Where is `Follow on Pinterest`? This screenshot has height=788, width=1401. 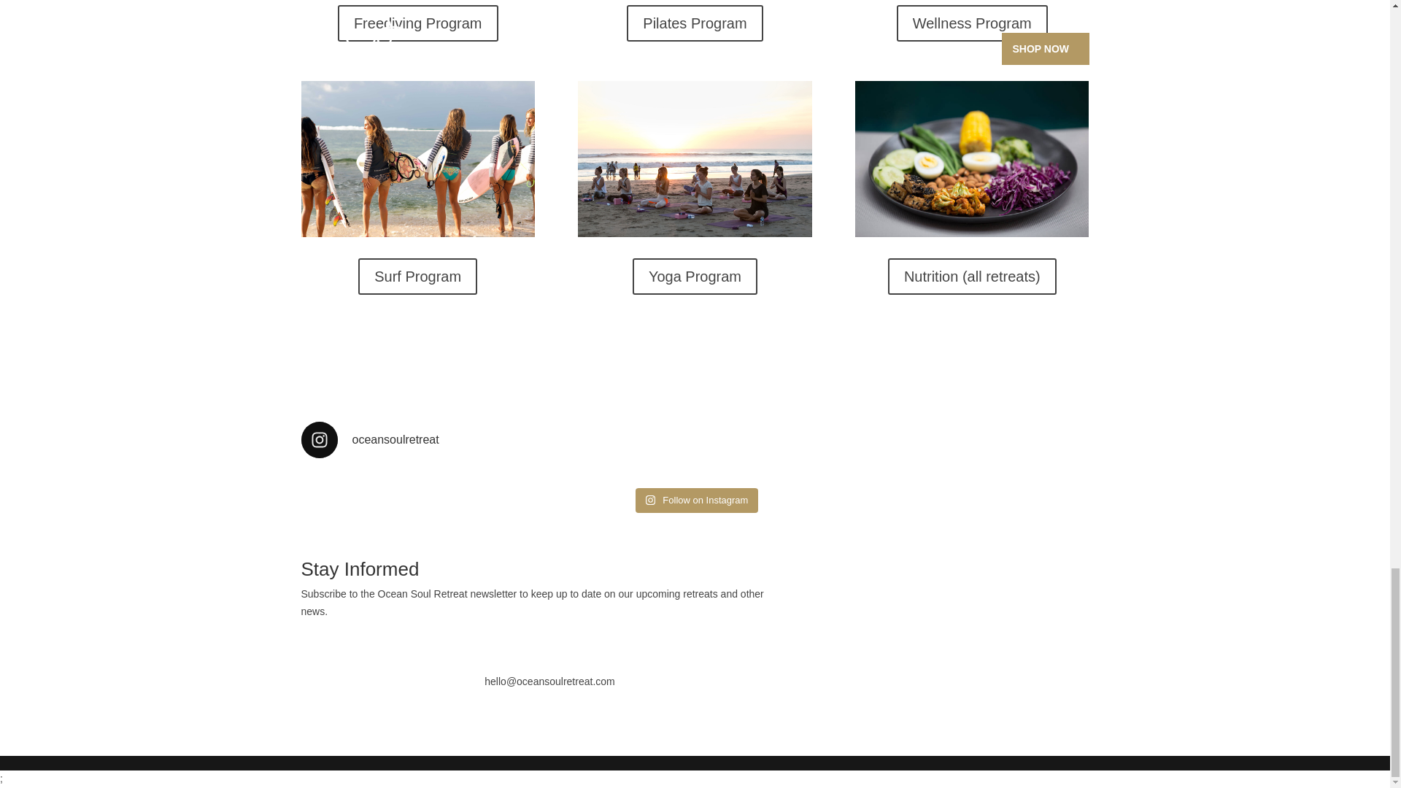 Follow on Pinterest is located at coordinates (371, 644).